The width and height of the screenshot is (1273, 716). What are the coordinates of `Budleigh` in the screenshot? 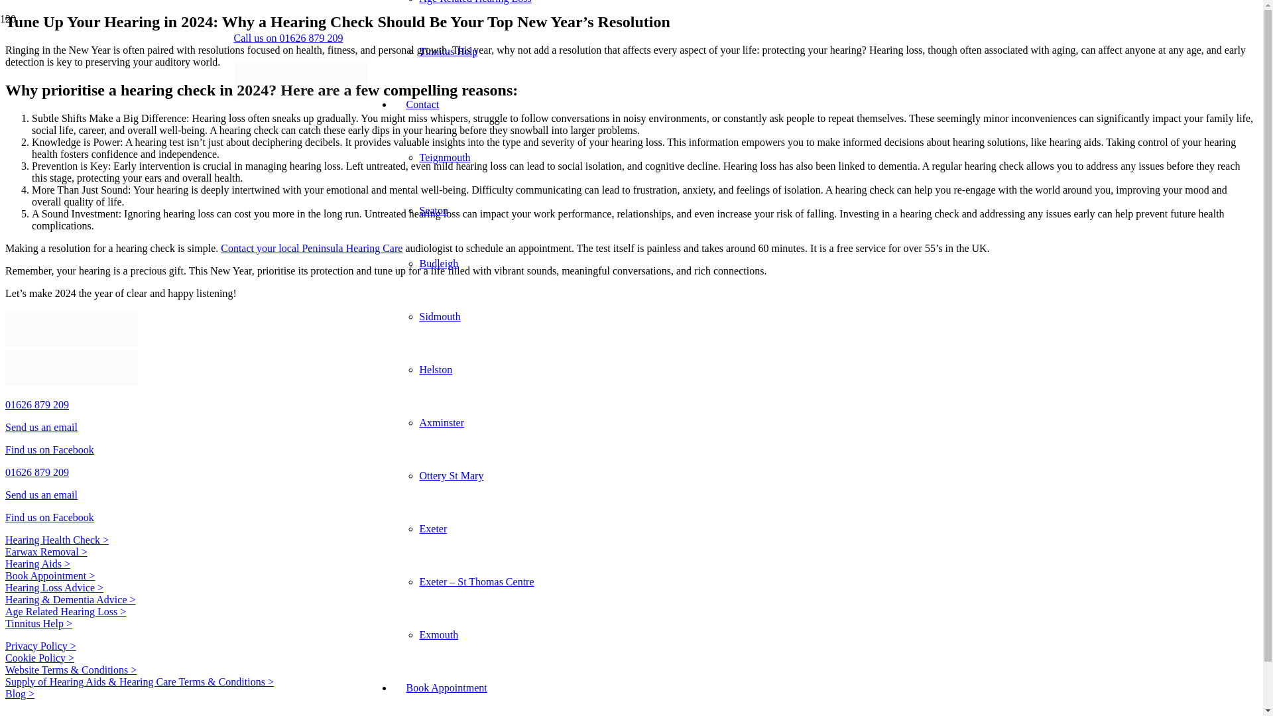 It's located at (438, 263).